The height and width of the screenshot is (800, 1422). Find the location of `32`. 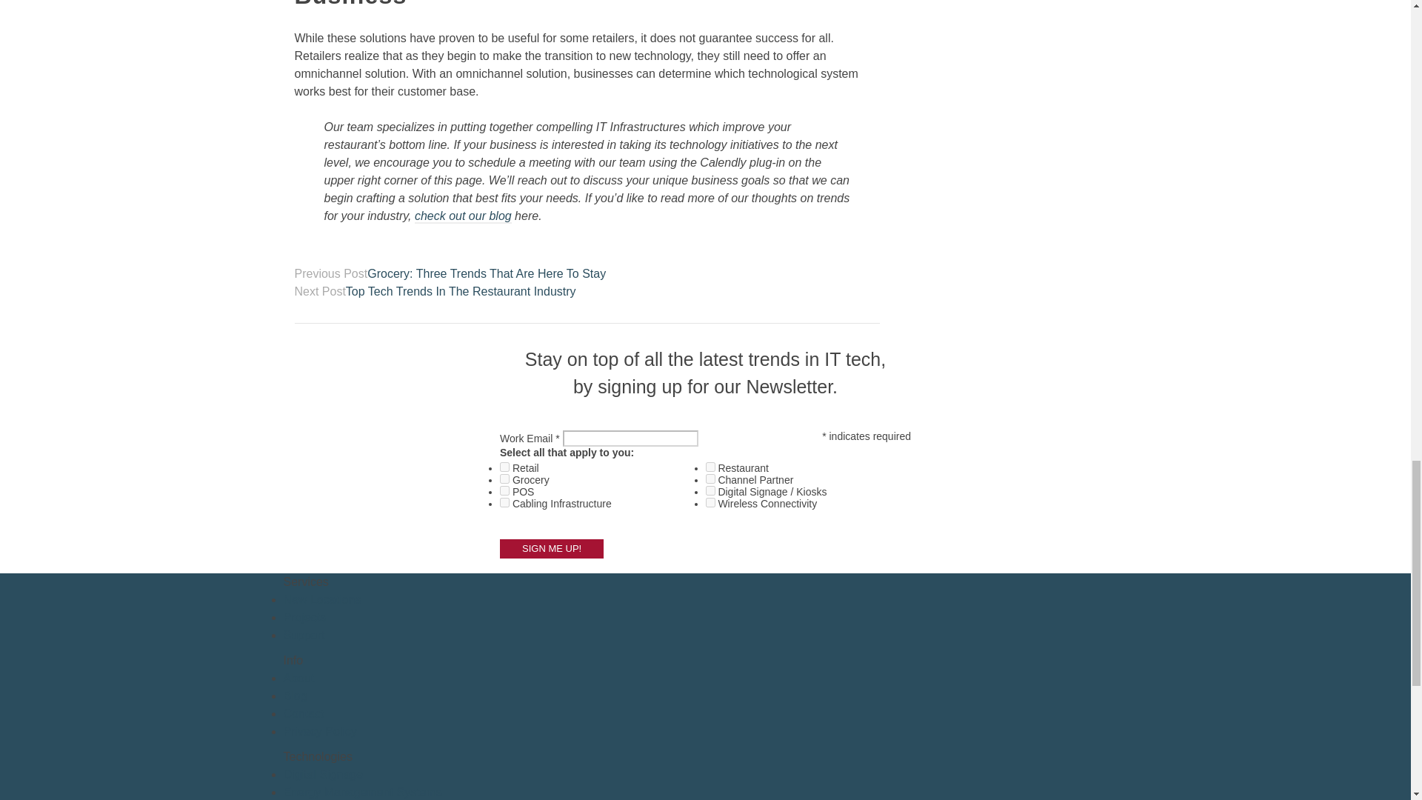

32 is located at coordinates (710, 490).